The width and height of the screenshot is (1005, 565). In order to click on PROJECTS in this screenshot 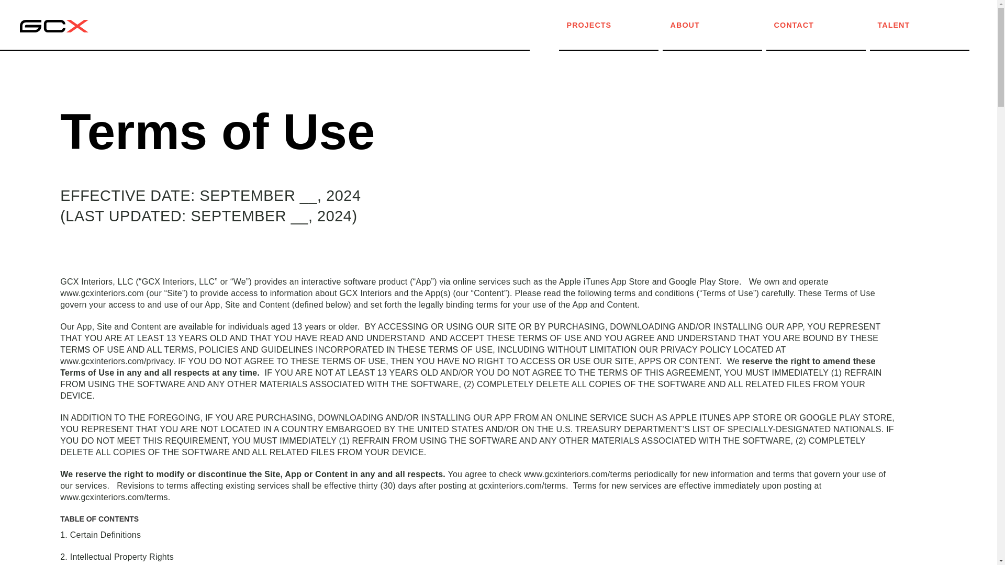, I will do `click(616, 26)`.